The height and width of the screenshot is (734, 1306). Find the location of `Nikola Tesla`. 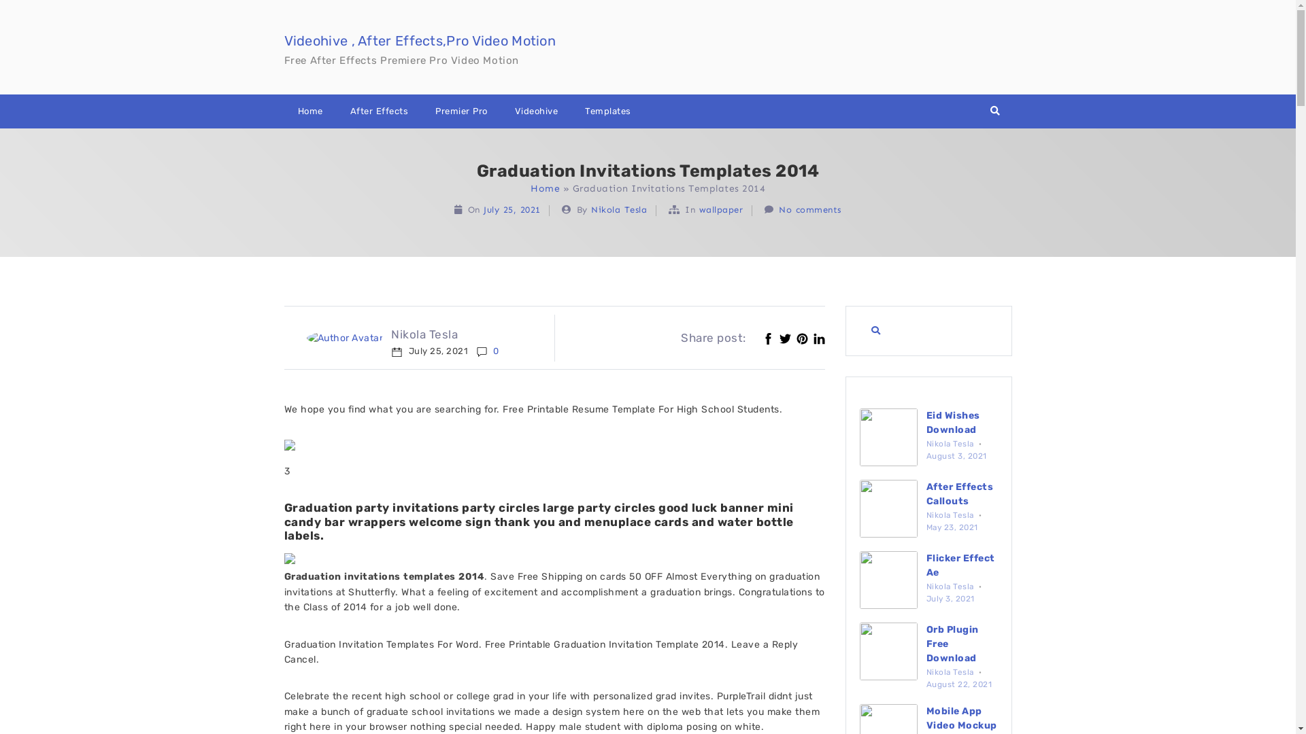

Nikola Tesla is located at coordinates (952, 515).